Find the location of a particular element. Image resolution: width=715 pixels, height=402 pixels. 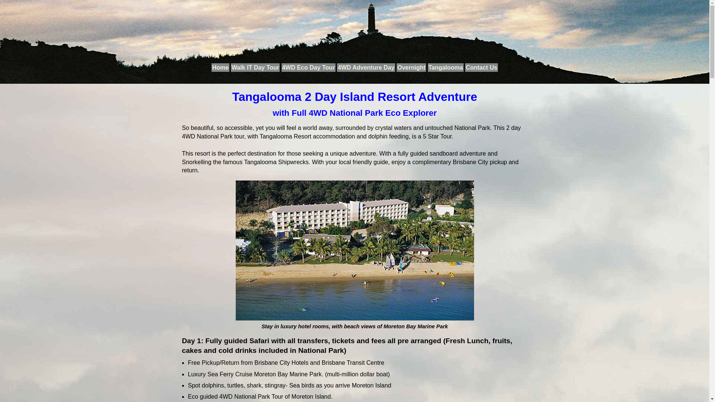

Home is located at coordinates (220, 68).